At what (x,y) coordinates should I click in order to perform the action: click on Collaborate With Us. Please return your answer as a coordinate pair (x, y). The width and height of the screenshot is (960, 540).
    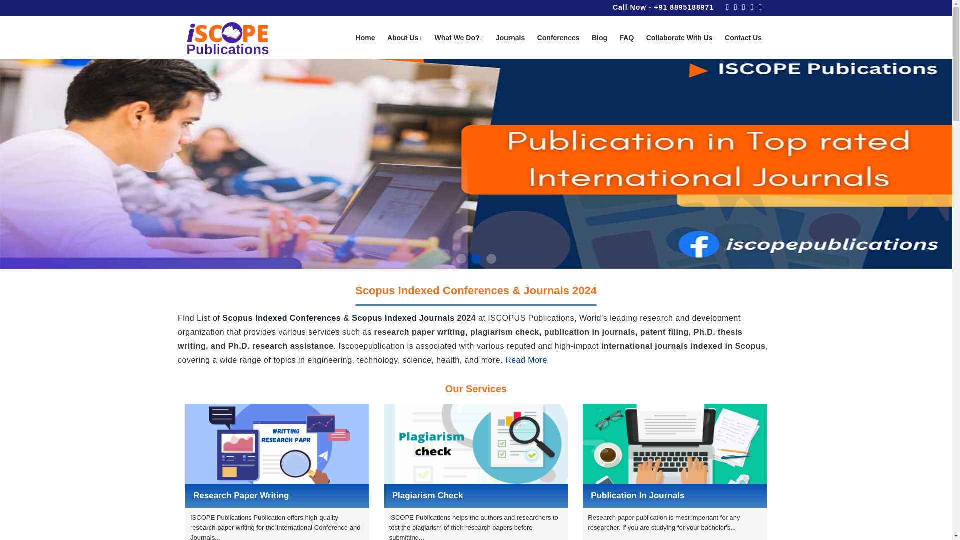
    Looking at the image, I should click on (679, 38).